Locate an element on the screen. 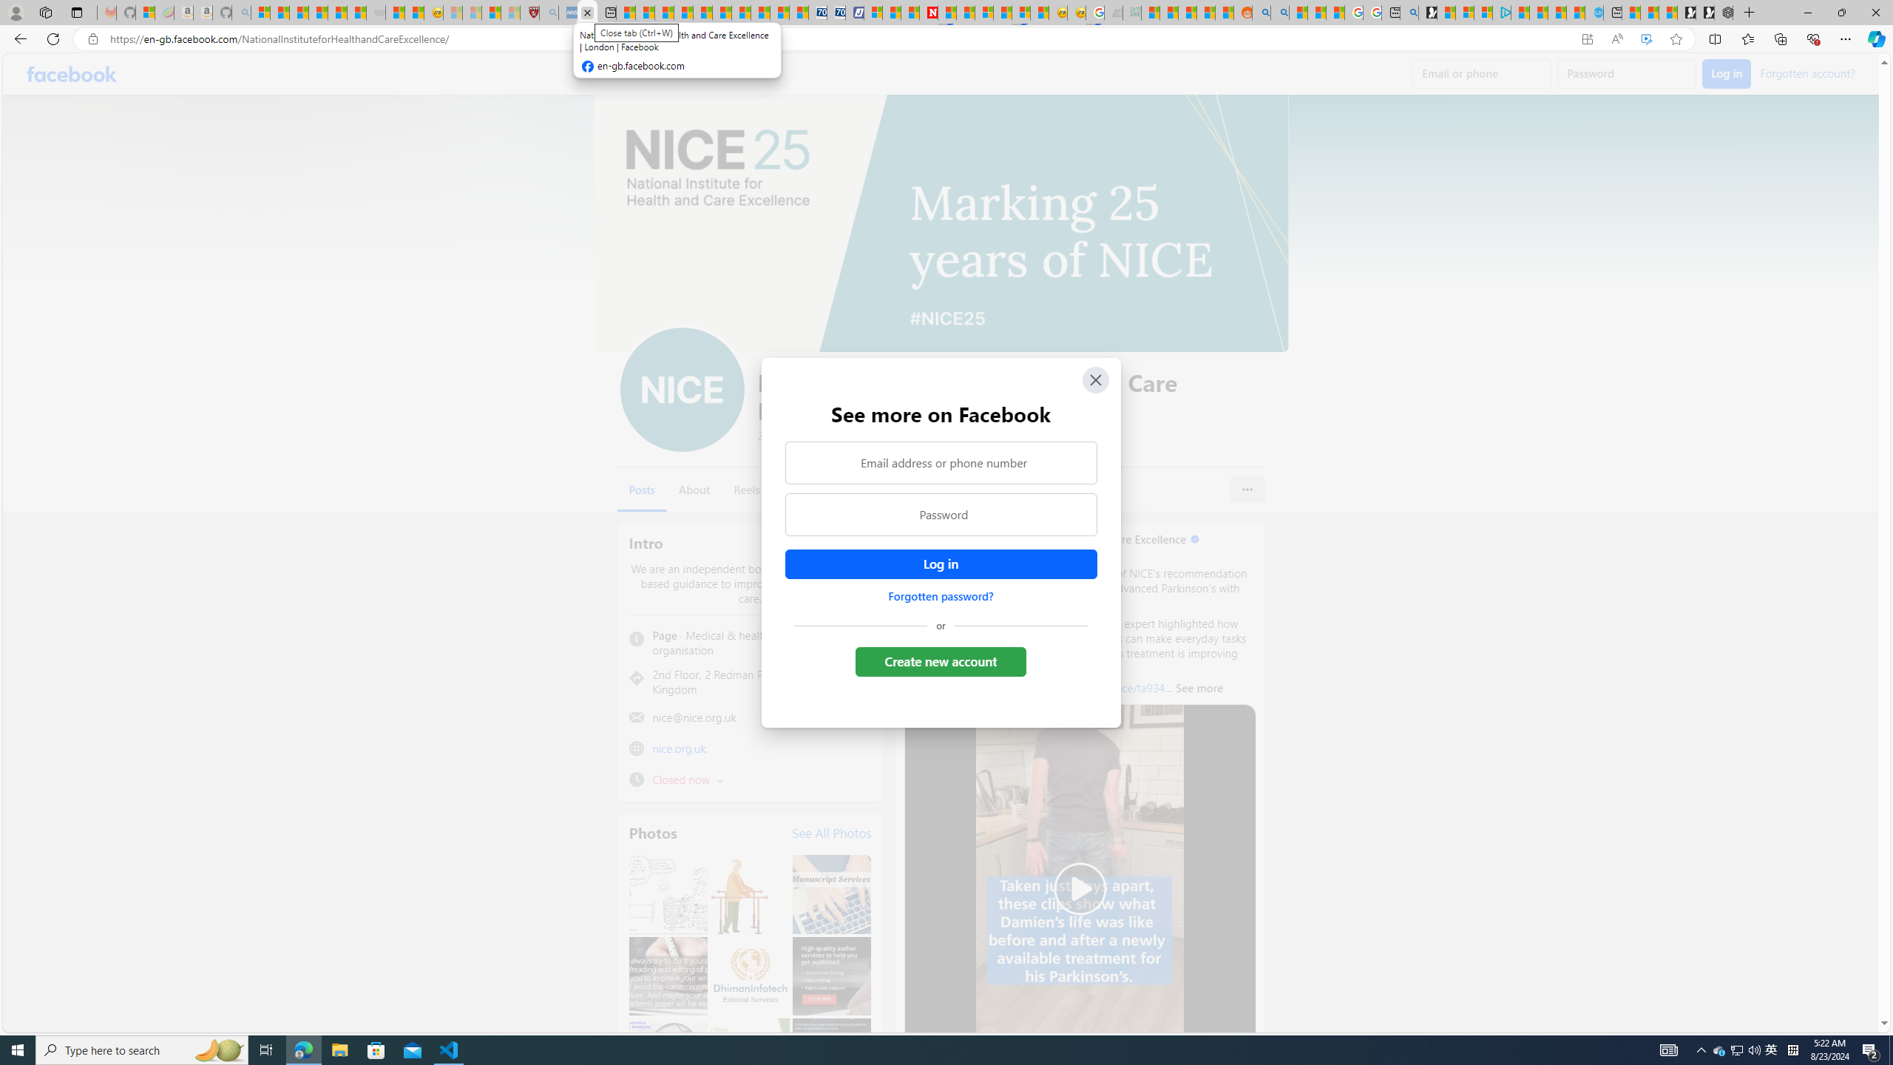 The image size is (1893, 1065). Science - MSN is located at coordinates (491, 13).